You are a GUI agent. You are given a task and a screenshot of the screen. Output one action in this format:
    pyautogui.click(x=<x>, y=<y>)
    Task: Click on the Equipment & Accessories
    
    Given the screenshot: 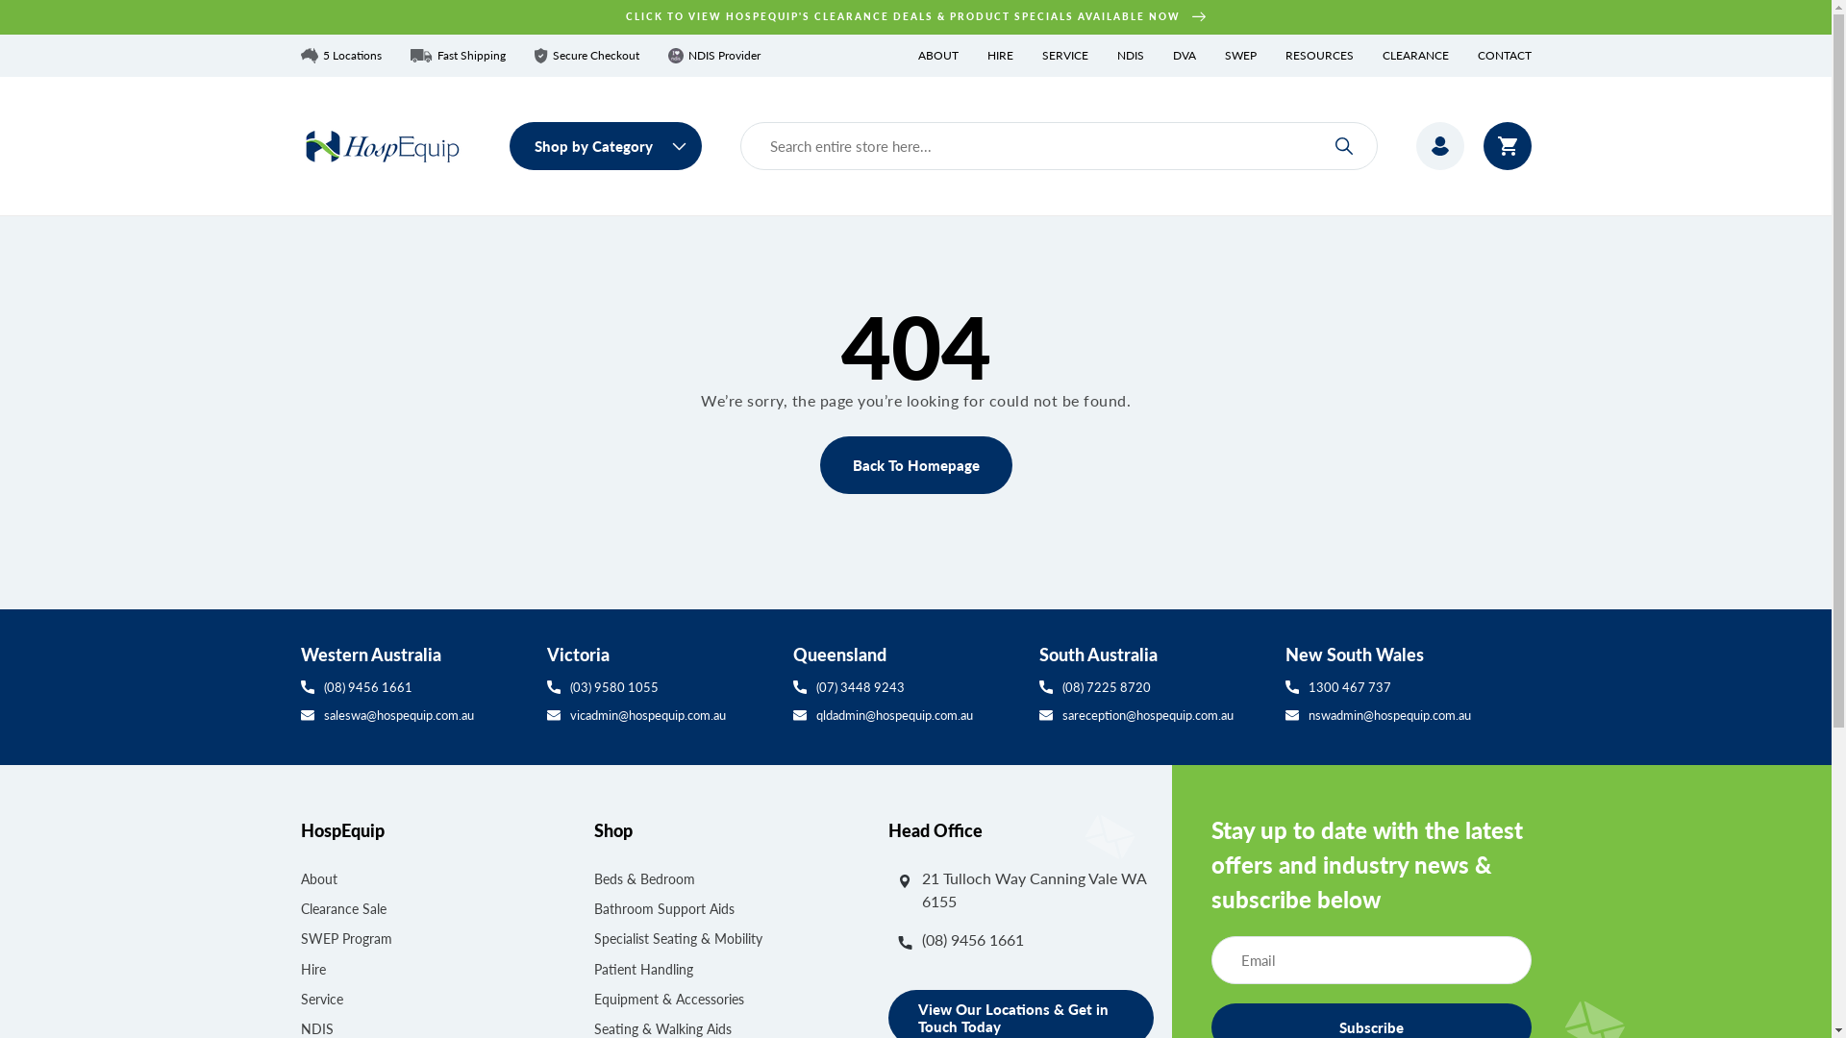 What is the action you would take?
    pyautogui.click(x=669, y=1000)
    